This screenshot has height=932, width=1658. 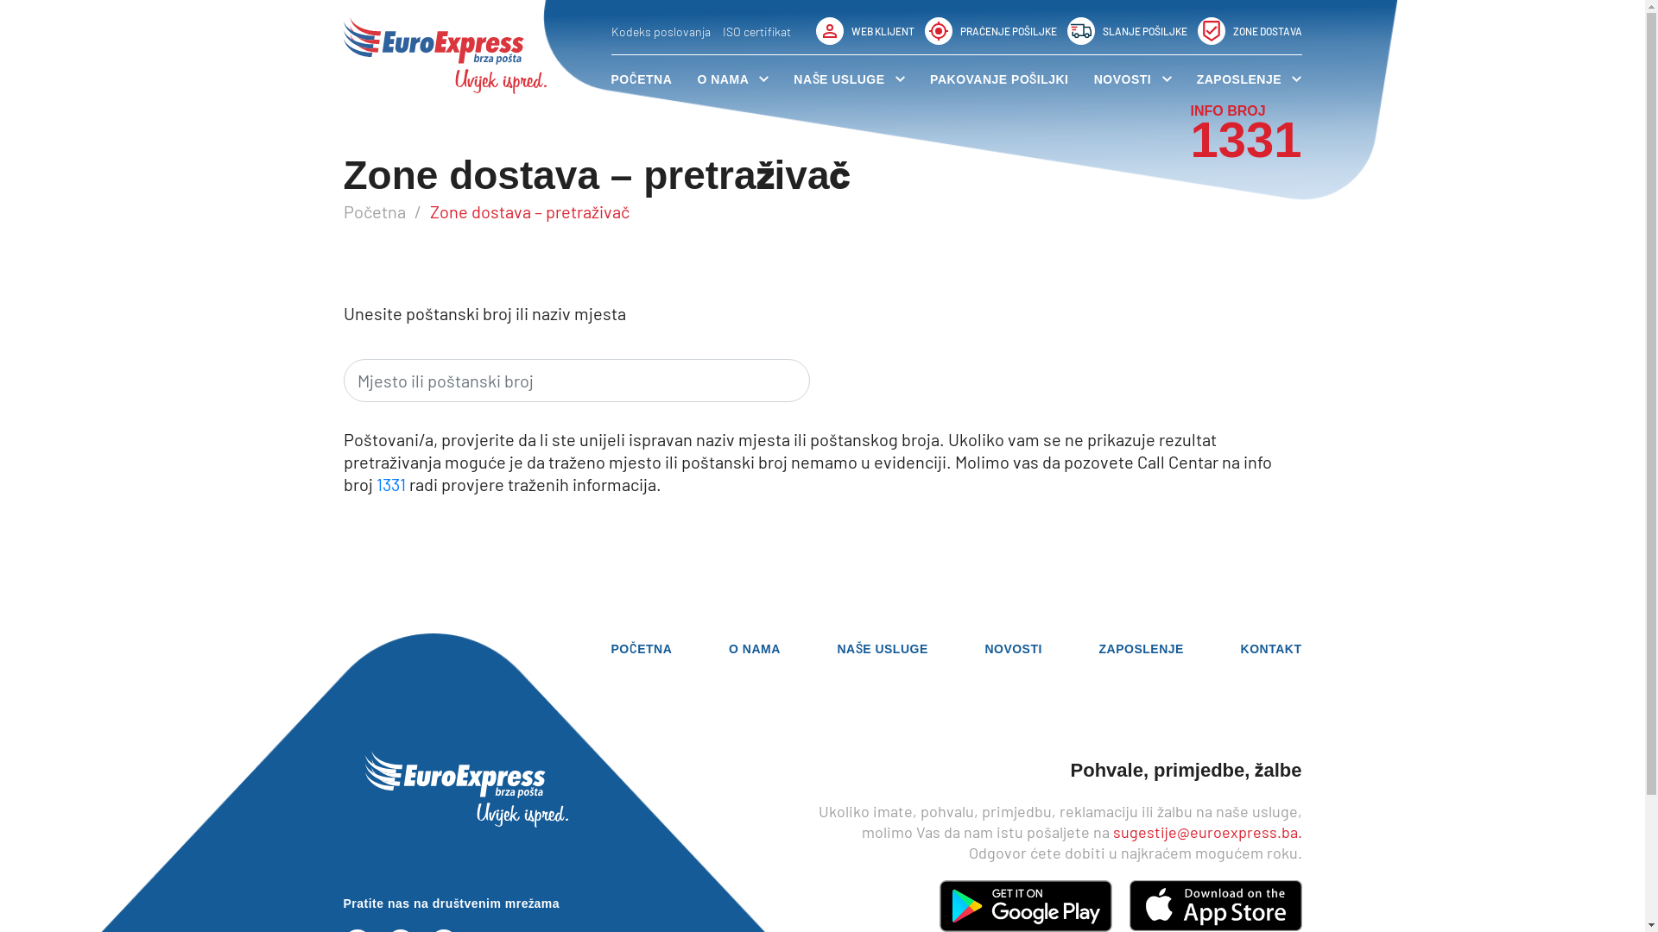 I want to click on ZONE DOSTAVA, so click(x=1249, y=31).